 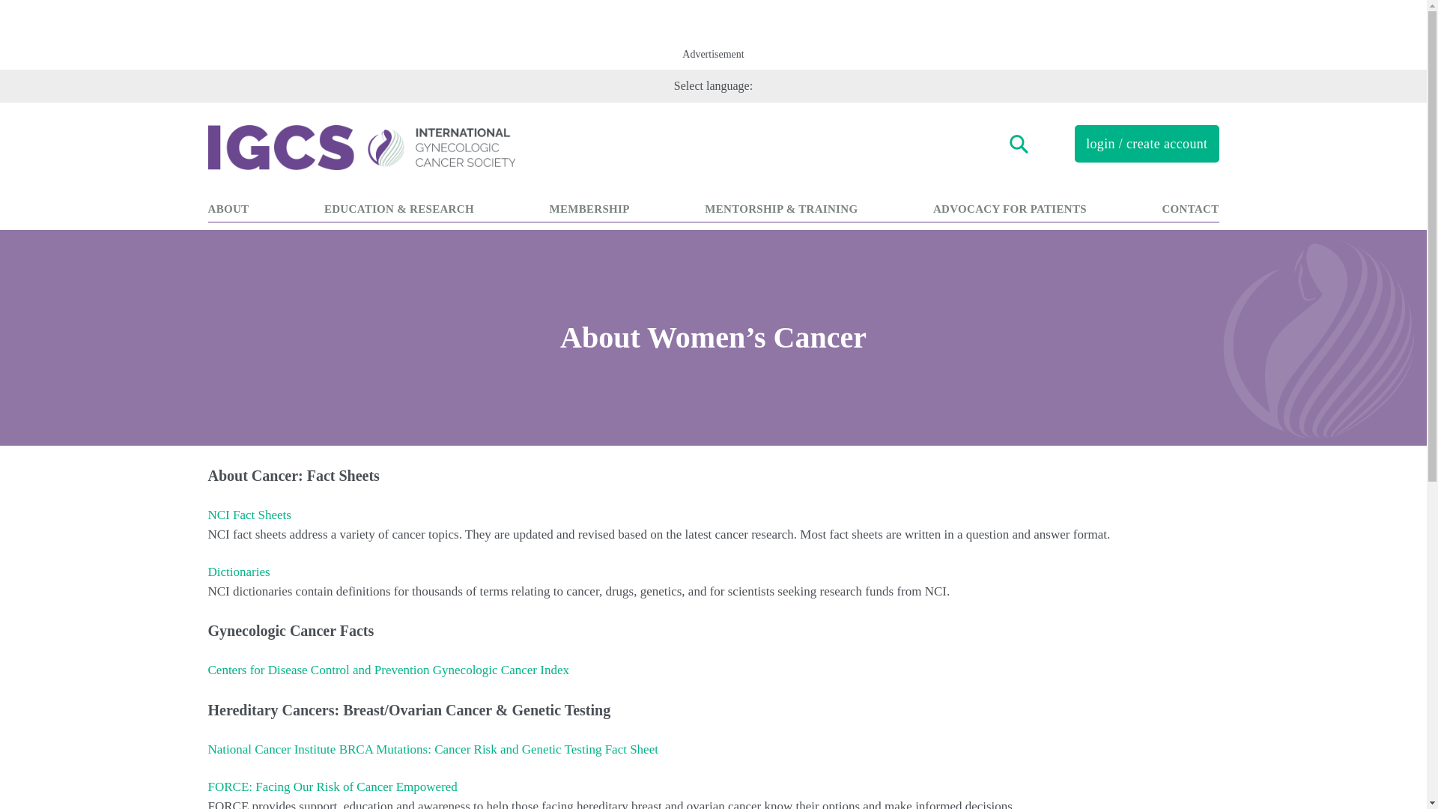 What do you see at coordinates (1010, 208) in the screenshot?
I see `ADVOCACY FOR PATIENTS` at bounding box center [1010, 208].